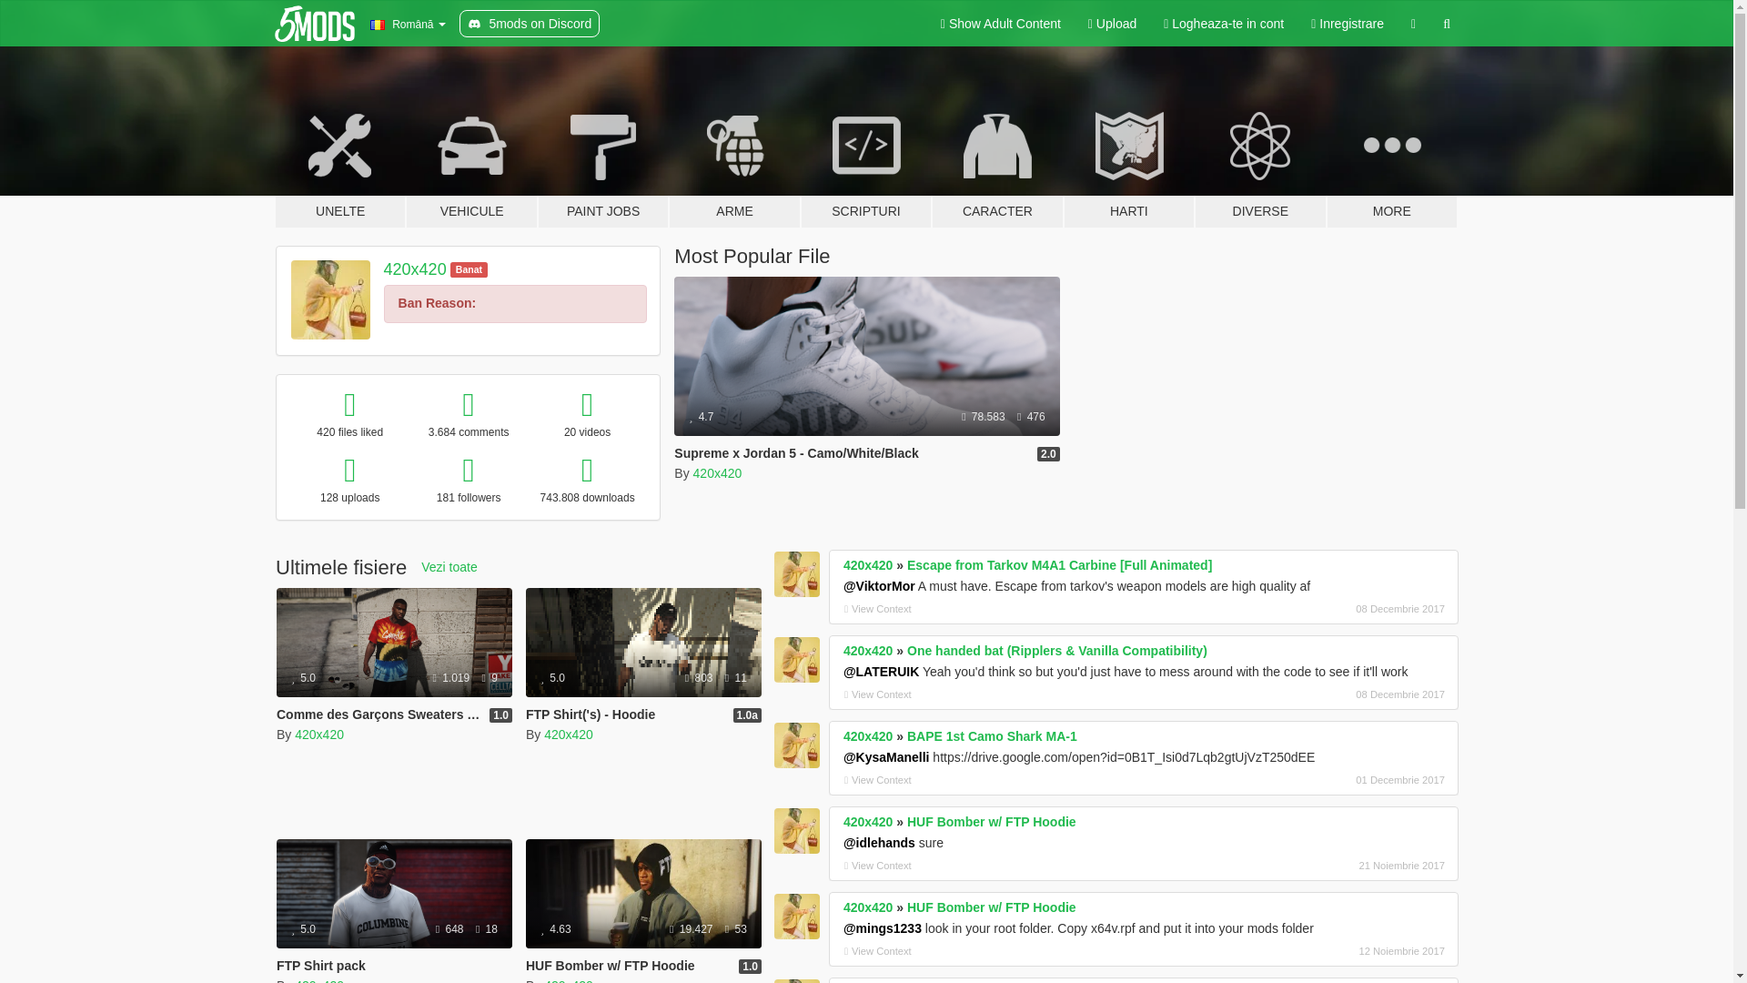 The height and width of the screenshot is (983, 1747). Describe the element at coordinates (1001, 24) in the screenshot. I see `Show Adult Content` at that location.